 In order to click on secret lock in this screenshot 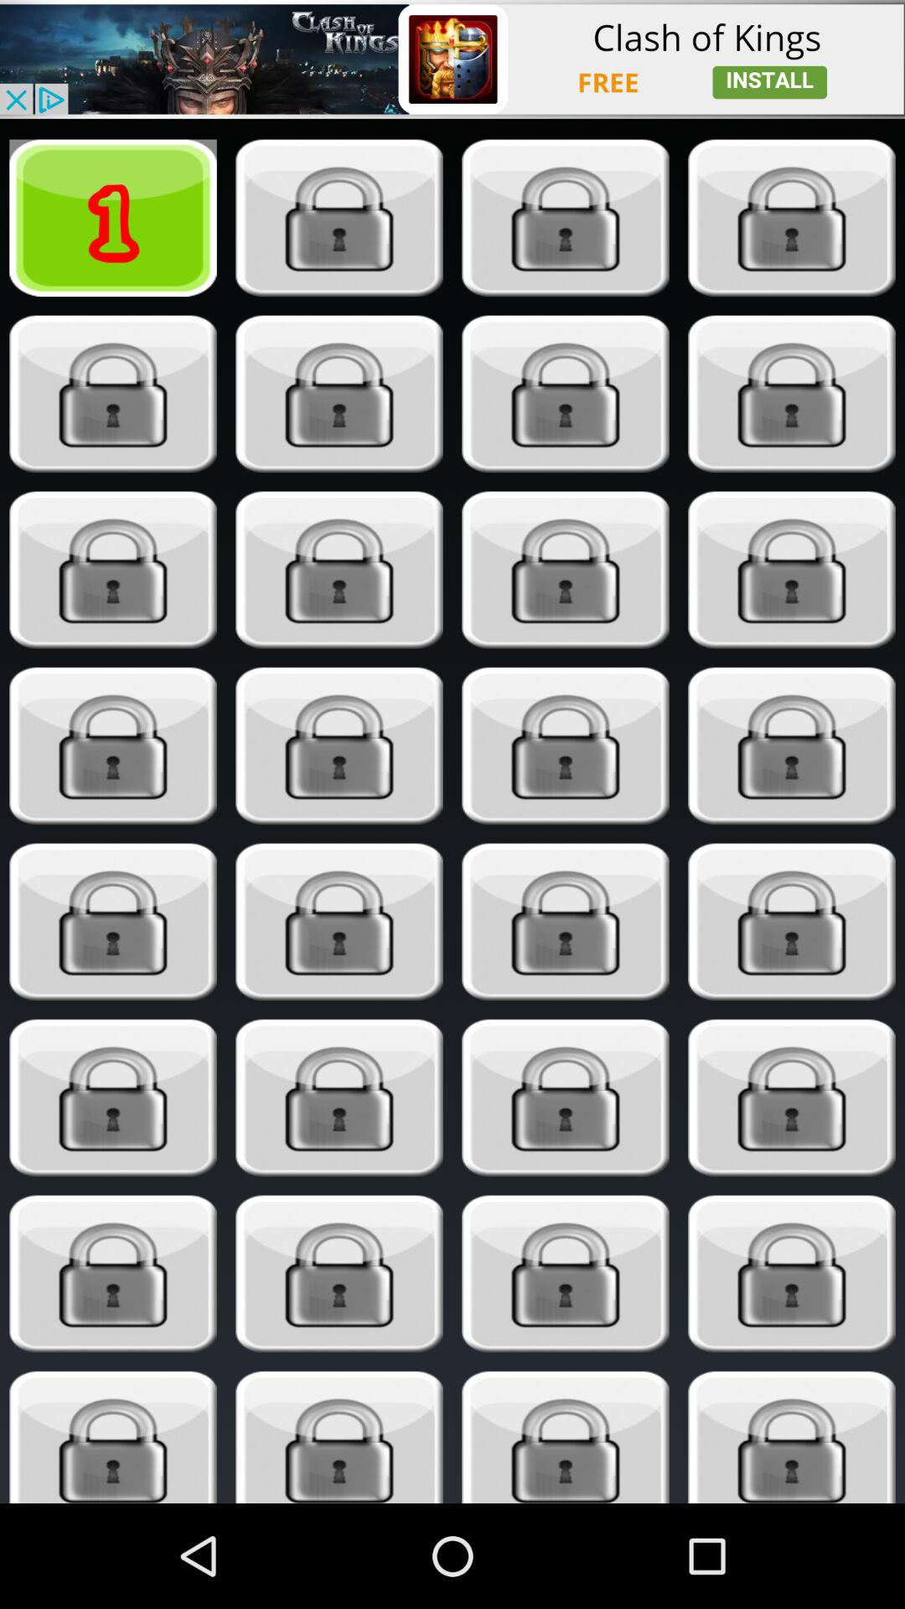, I will do `click(339, 1274)`.